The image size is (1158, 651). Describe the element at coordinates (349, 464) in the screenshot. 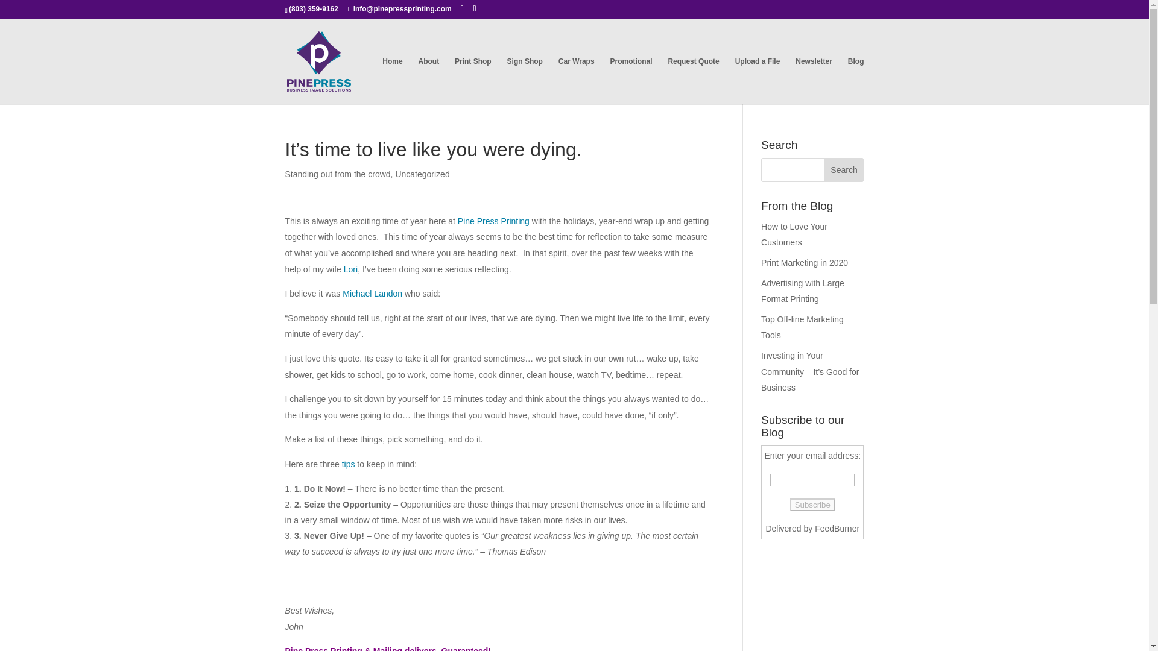

I see `tips` at that location.